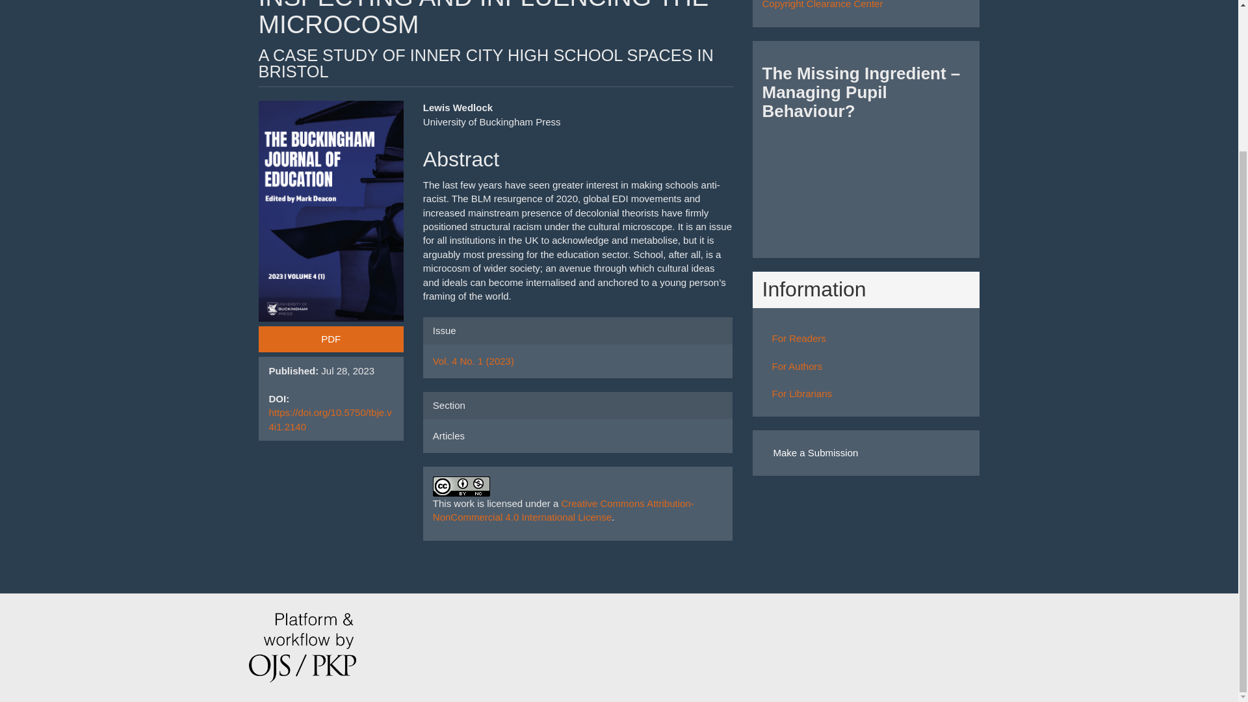 This screenshot has width=1248, height=702. Describe the element at coordinates (802, 394) in the screenshot. I see `For Librarians` at that location.